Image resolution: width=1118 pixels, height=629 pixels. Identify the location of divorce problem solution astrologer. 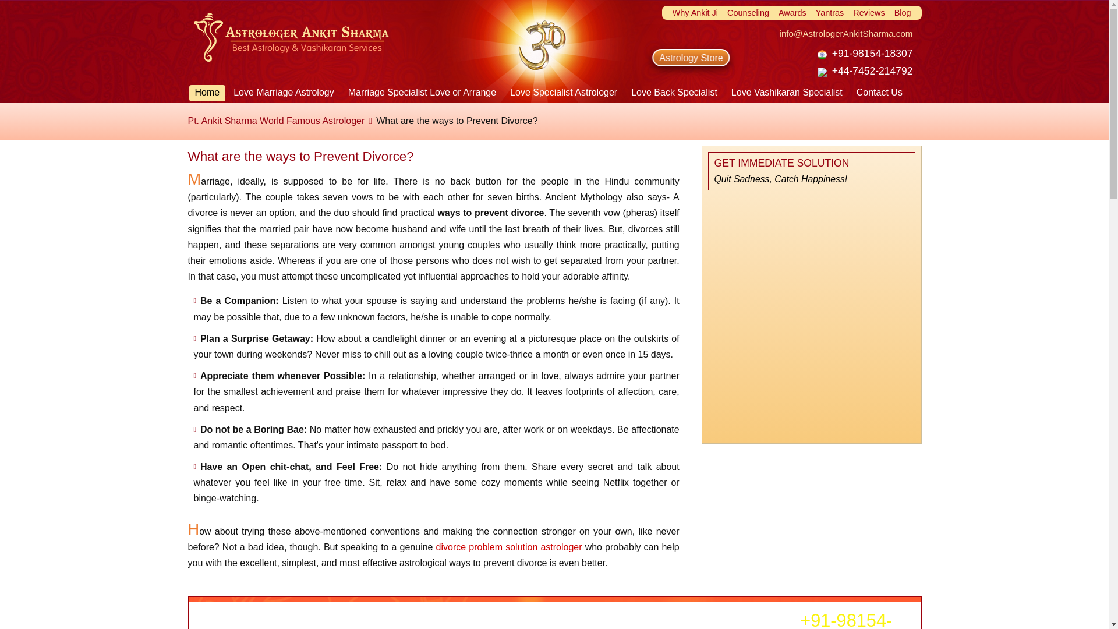
(509, 547).